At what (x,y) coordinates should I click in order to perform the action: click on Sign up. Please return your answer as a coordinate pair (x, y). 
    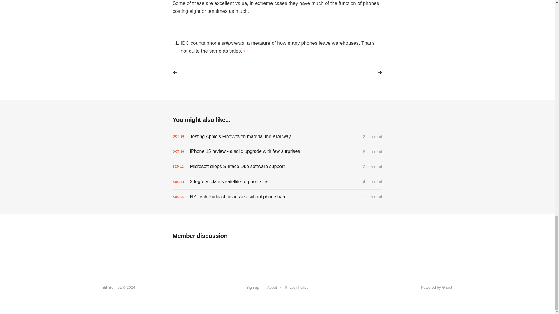
    Looking at the image, I should click on (253, 288).